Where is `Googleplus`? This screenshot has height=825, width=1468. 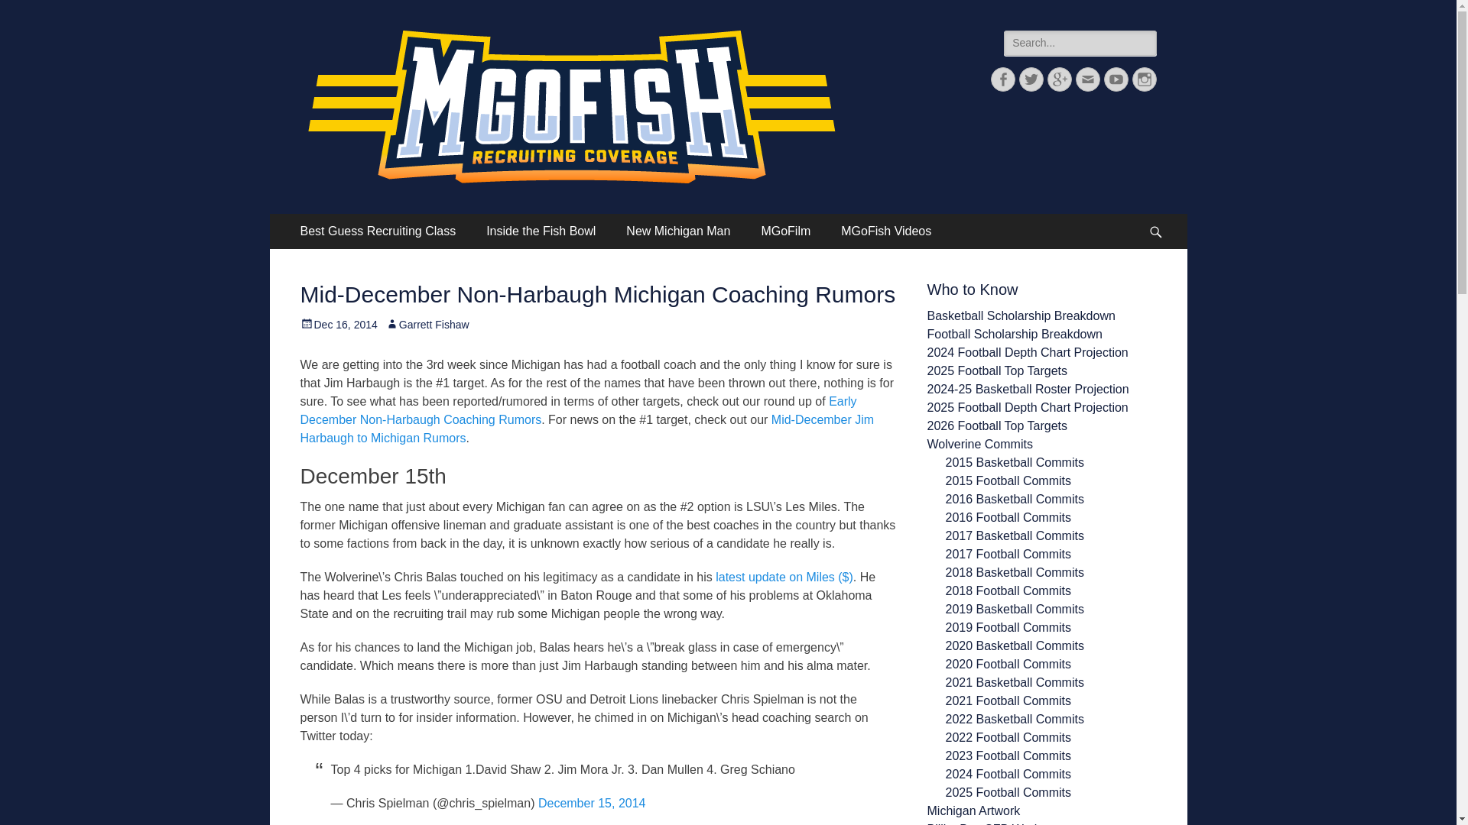
Googleplus is located at coordinates (1060, 79).